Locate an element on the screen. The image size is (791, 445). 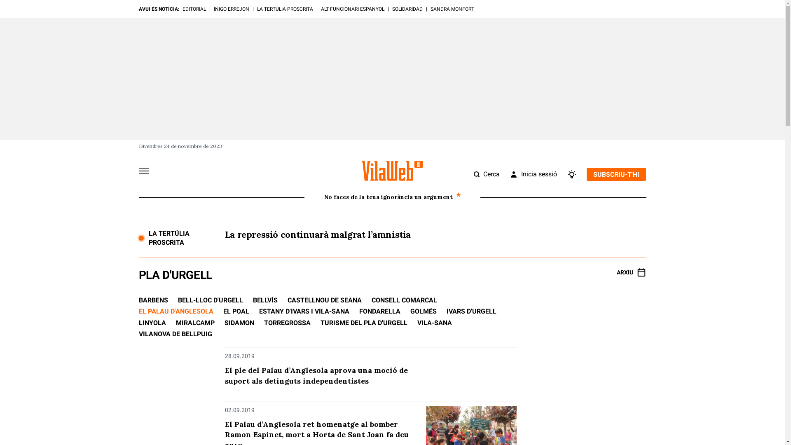
ALT FUNCIONARI ESPANYOL is located at coordinates (352, 9).